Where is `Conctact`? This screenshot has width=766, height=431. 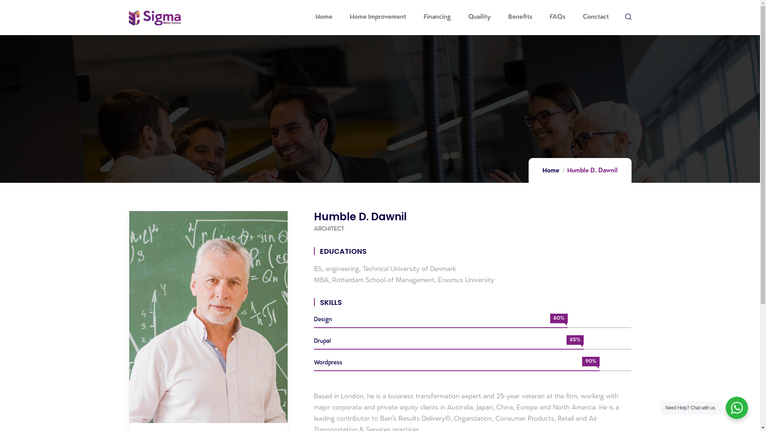
Conctact is located at coordinates (595, 18).